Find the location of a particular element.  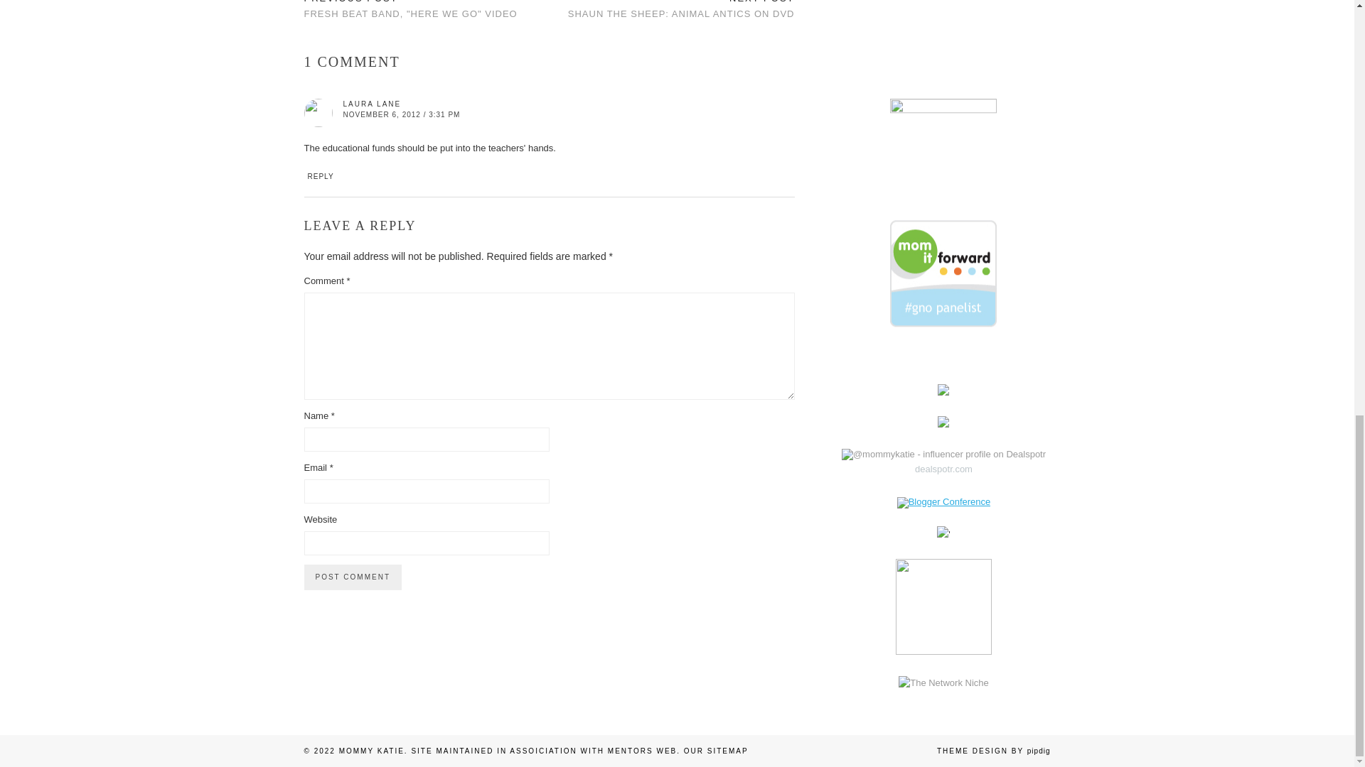

REPLY is located at coordinates (943, 501).